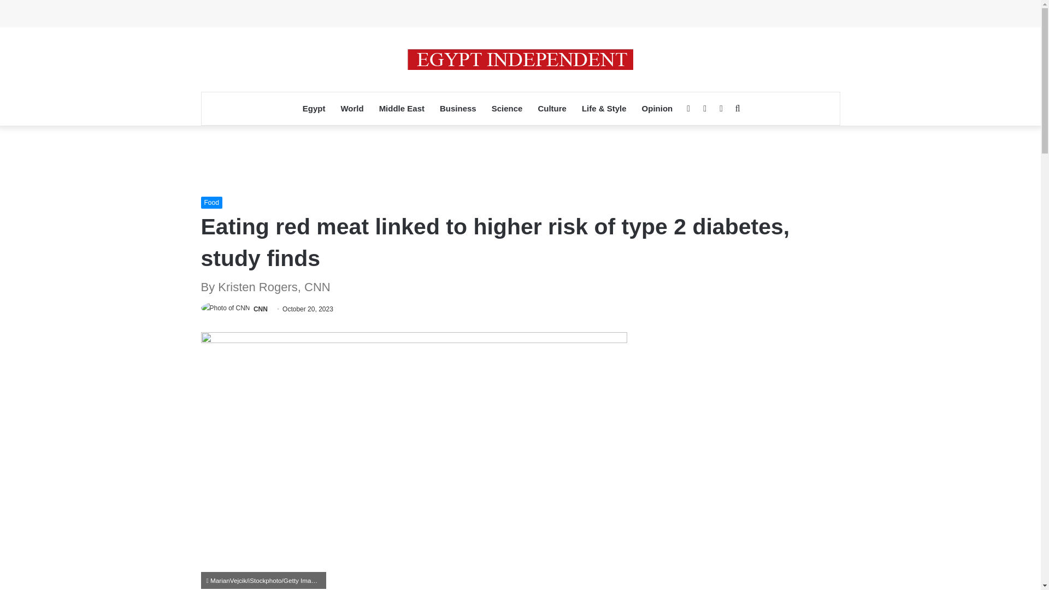 This screenshot has width=1049, height=590. What do you see at coordinates (402, 108) in the screenshot?
I see `Middle East` at bounding box center [402, 108].